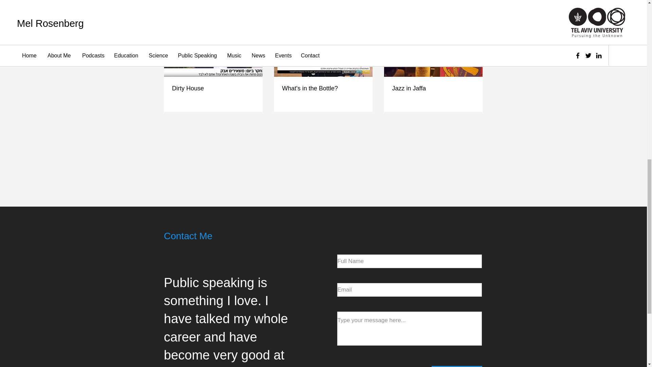  I want to click on Submit, so click(456, 366).